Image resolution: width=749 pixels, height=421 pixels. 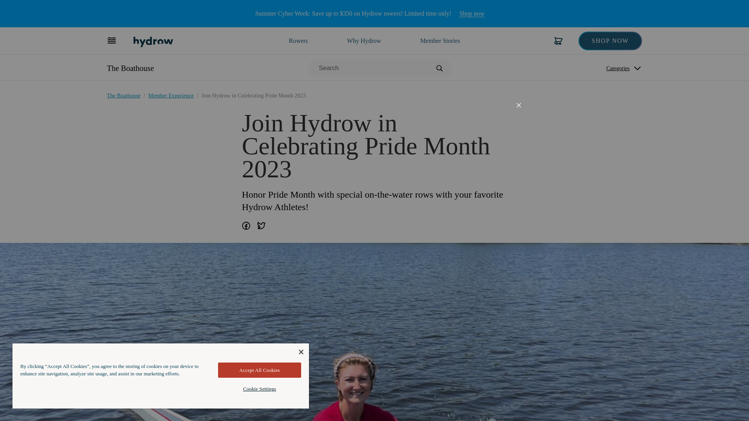 What do you see at coordinates (440, 41) in the screenshot?
I see `Member Stories` at bounding box center [440, 41].